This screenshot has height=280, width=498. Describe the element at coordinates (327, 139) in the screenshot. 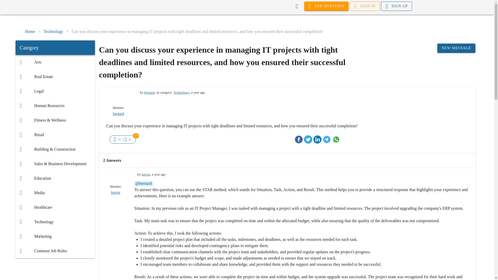

I see `Telegram` at that location.